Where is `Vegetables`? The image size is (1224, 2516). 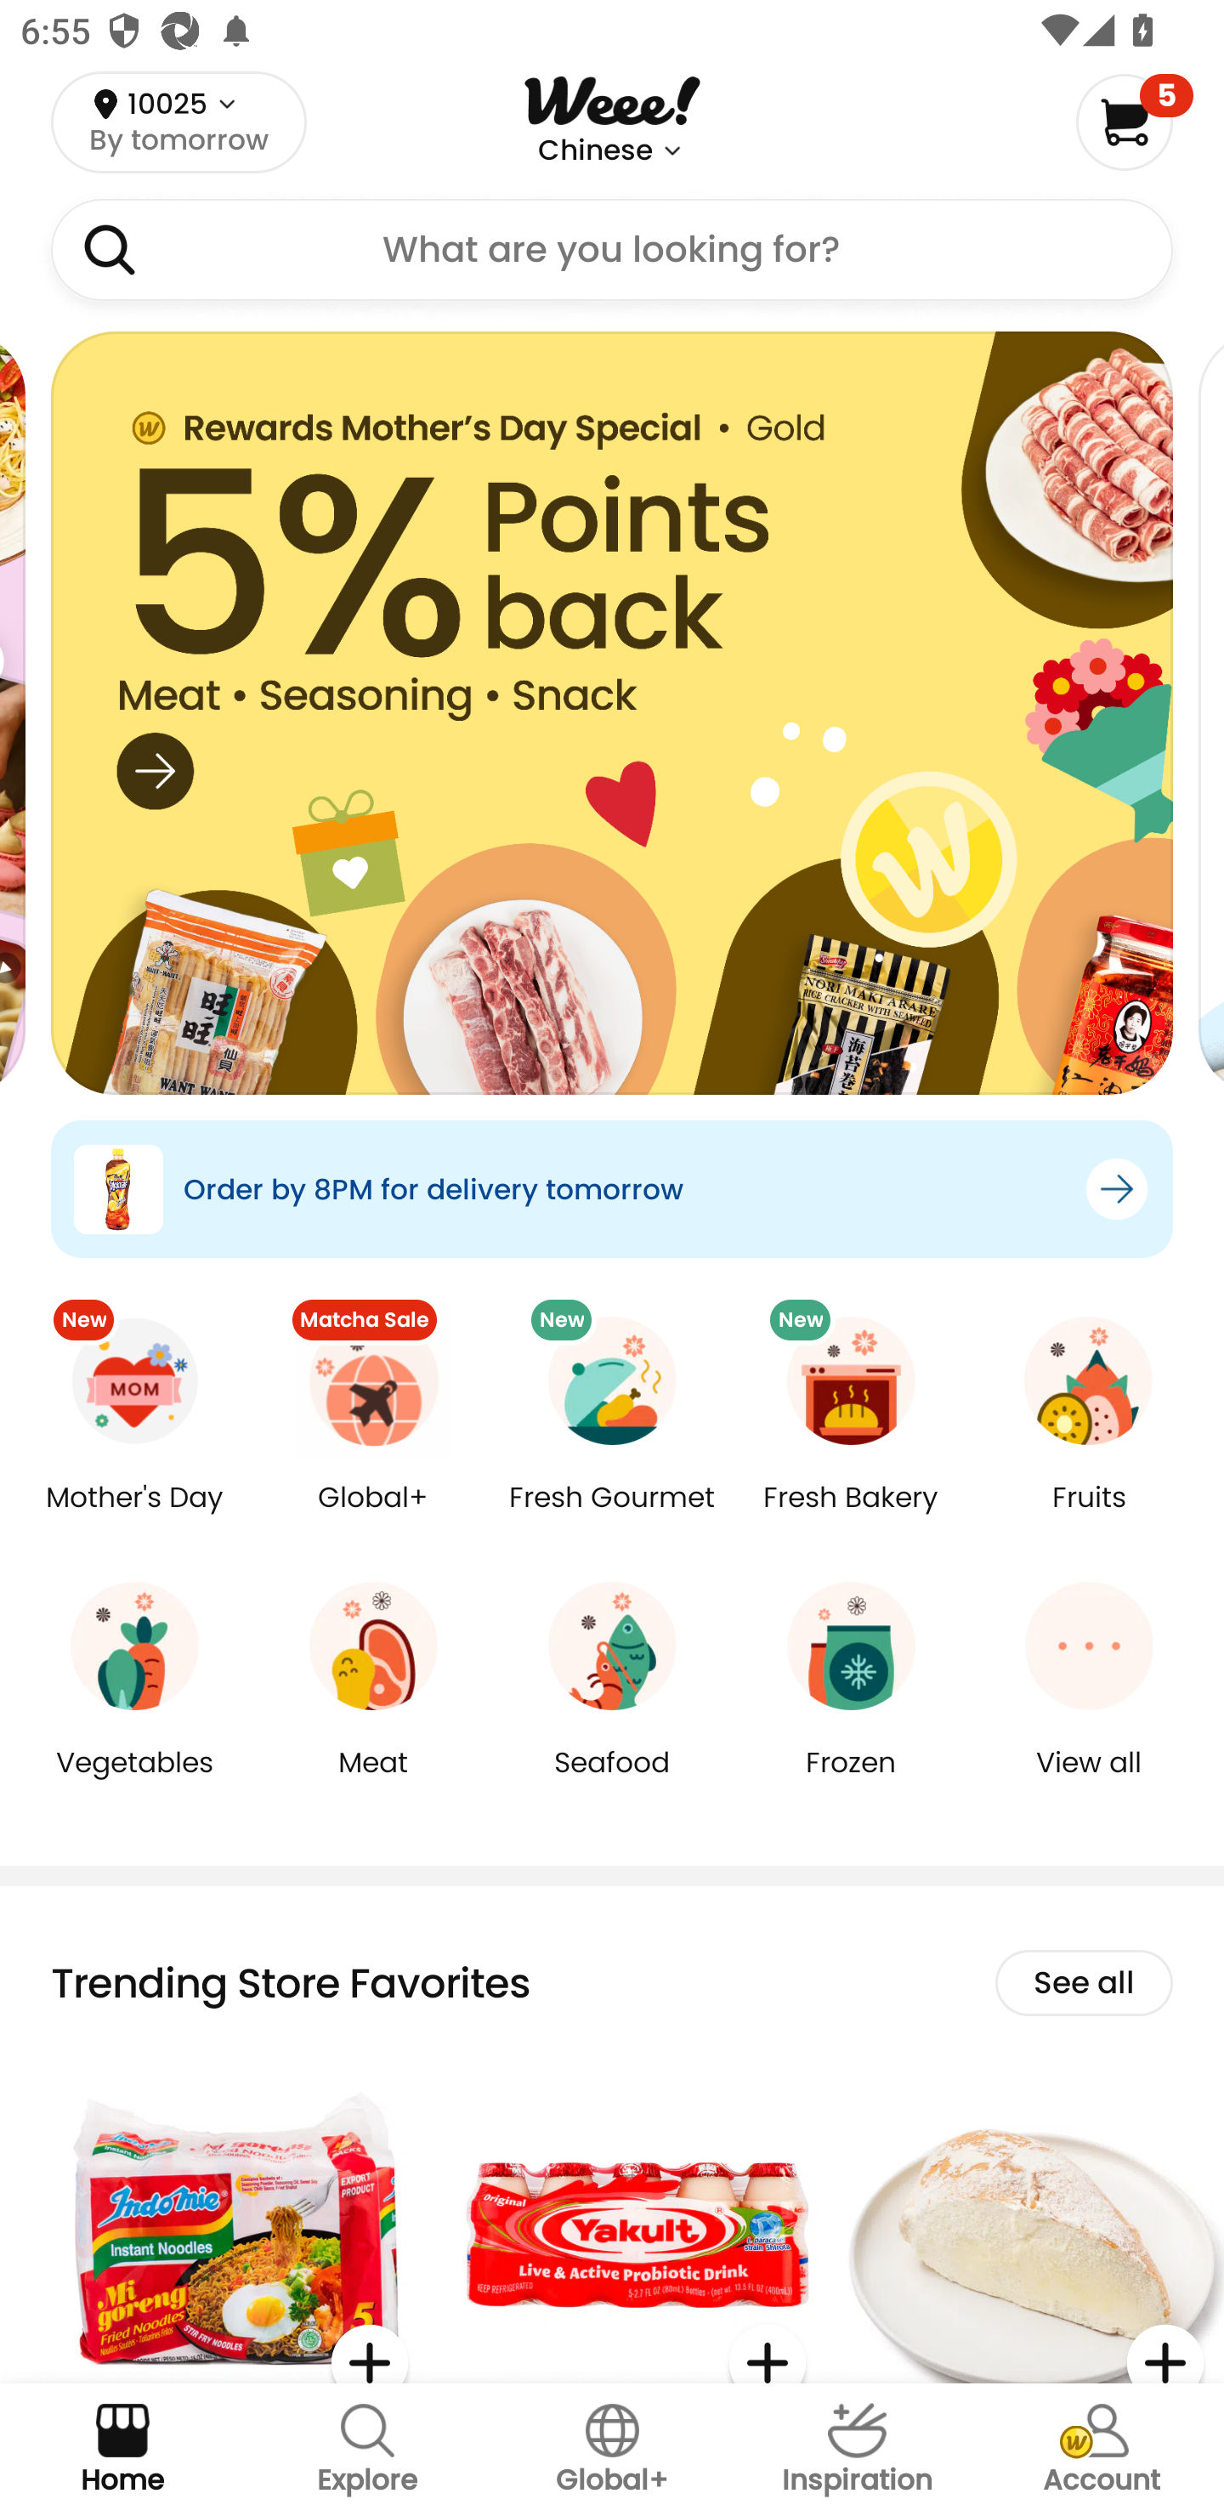
Vegetables is located at coordinates (134, 1783).